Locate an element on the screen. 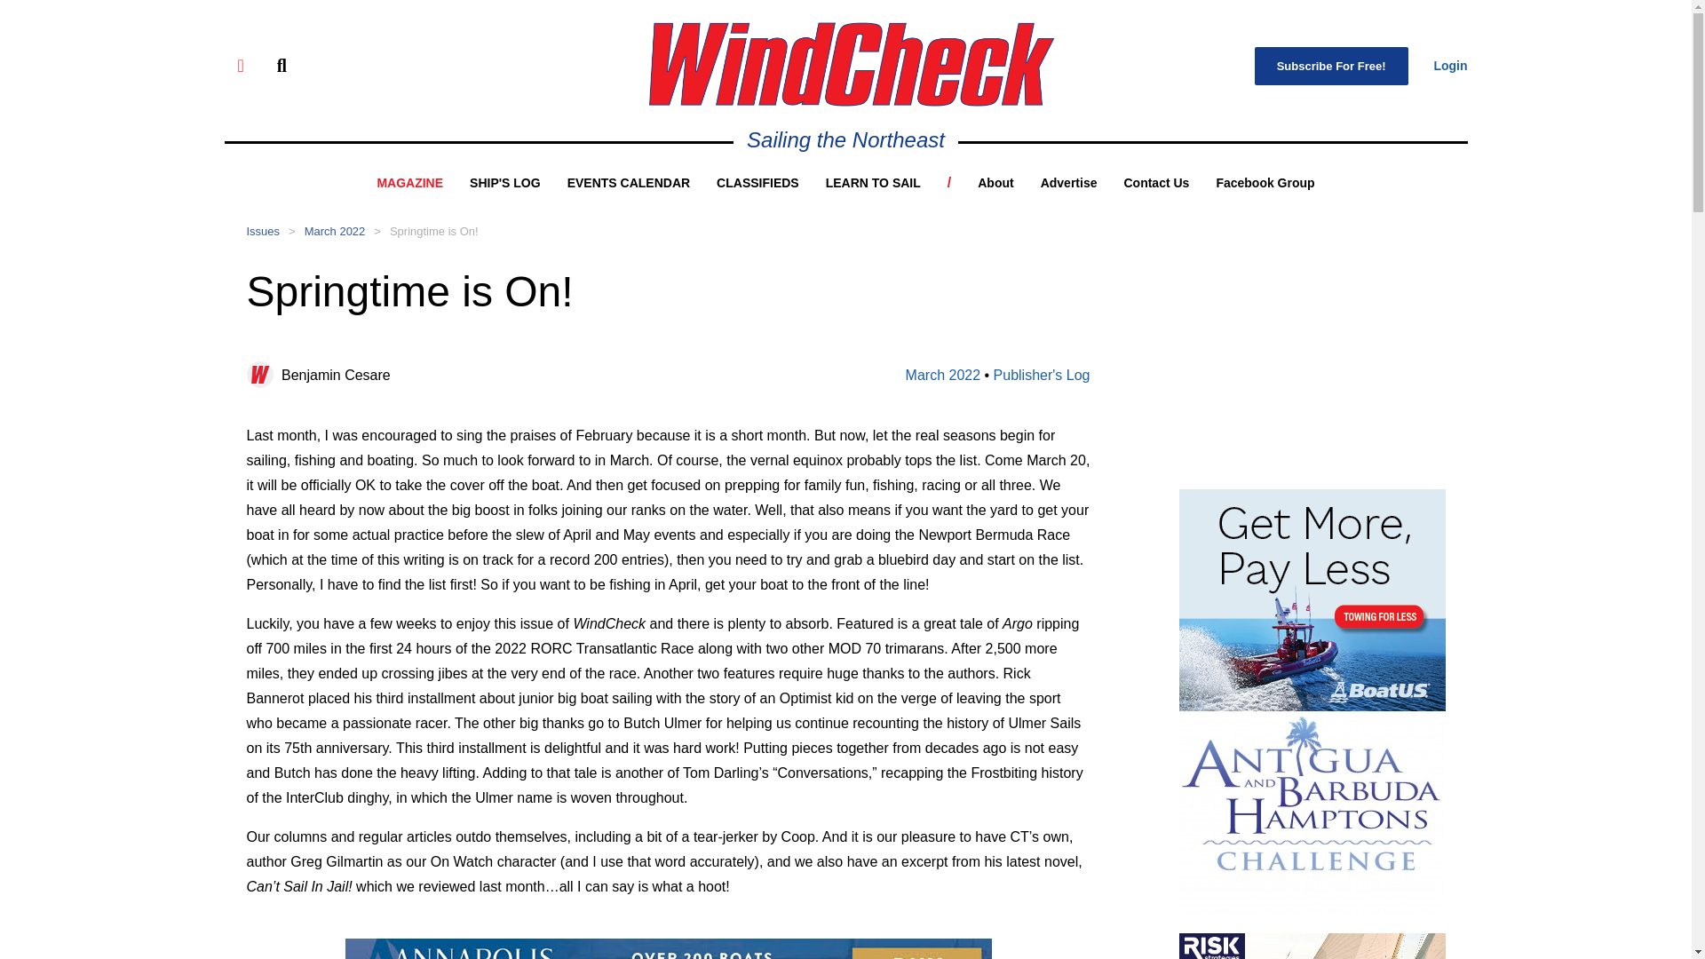  EVENTS CALENDAR is located at coordinates (629, 182).